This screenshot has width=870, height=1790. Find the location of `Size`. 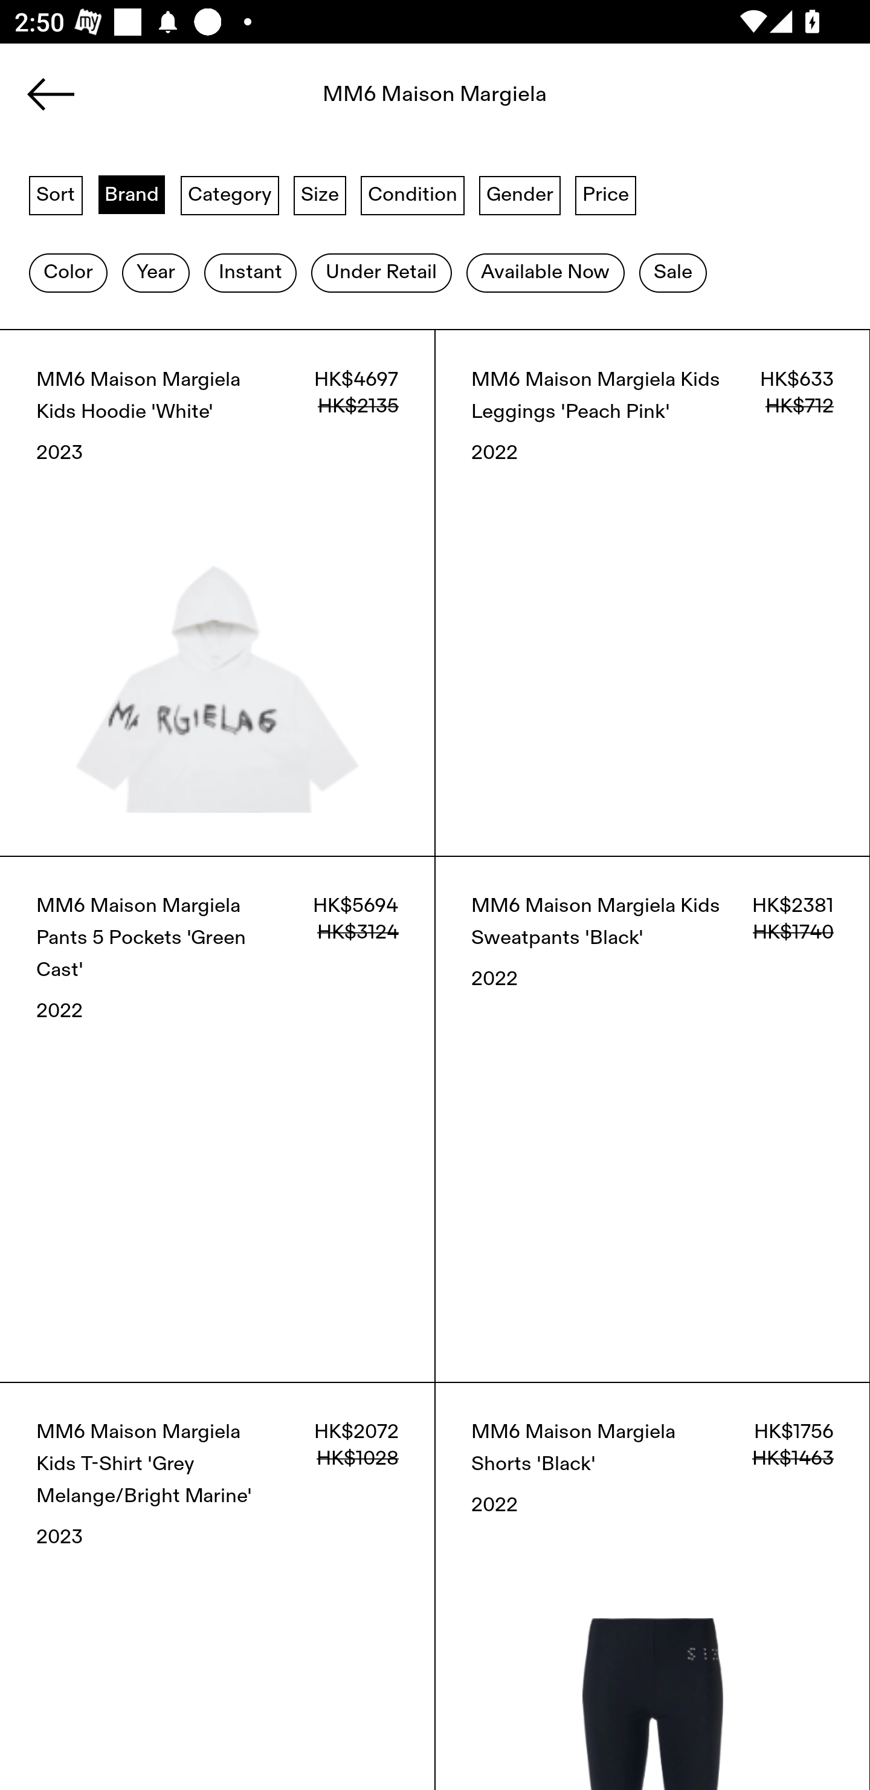

Size is located at coordinates (320, 194).